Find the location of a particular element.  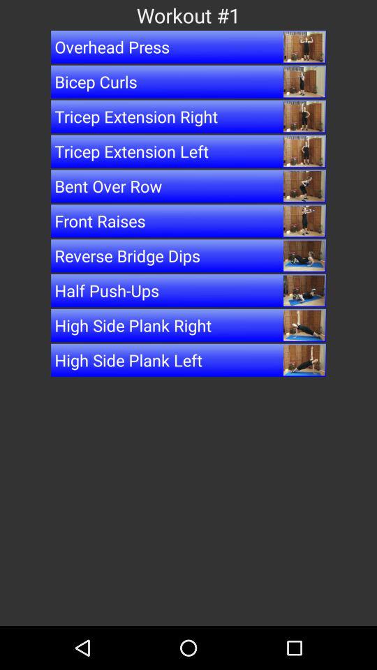

tap the item above the bicep curls icon is located at coordinates (188, 47).